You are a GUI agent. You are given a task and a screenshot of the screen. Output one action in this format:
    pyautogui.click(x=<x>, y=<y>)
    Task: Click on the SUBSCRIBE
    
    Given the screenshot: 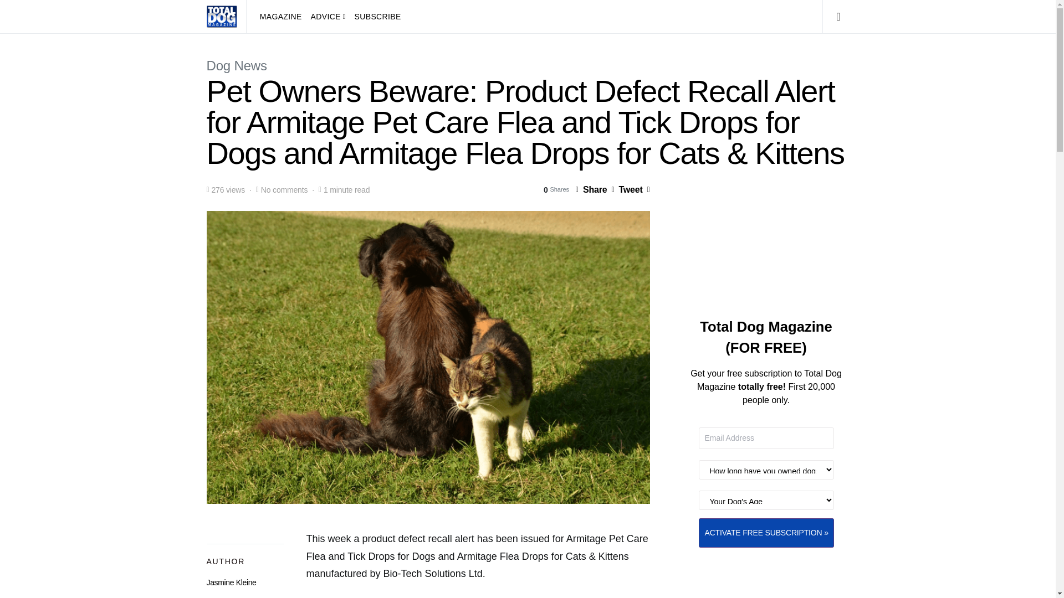 What is the action you would take?
    pyautogui.click(x=375, y=17)
    